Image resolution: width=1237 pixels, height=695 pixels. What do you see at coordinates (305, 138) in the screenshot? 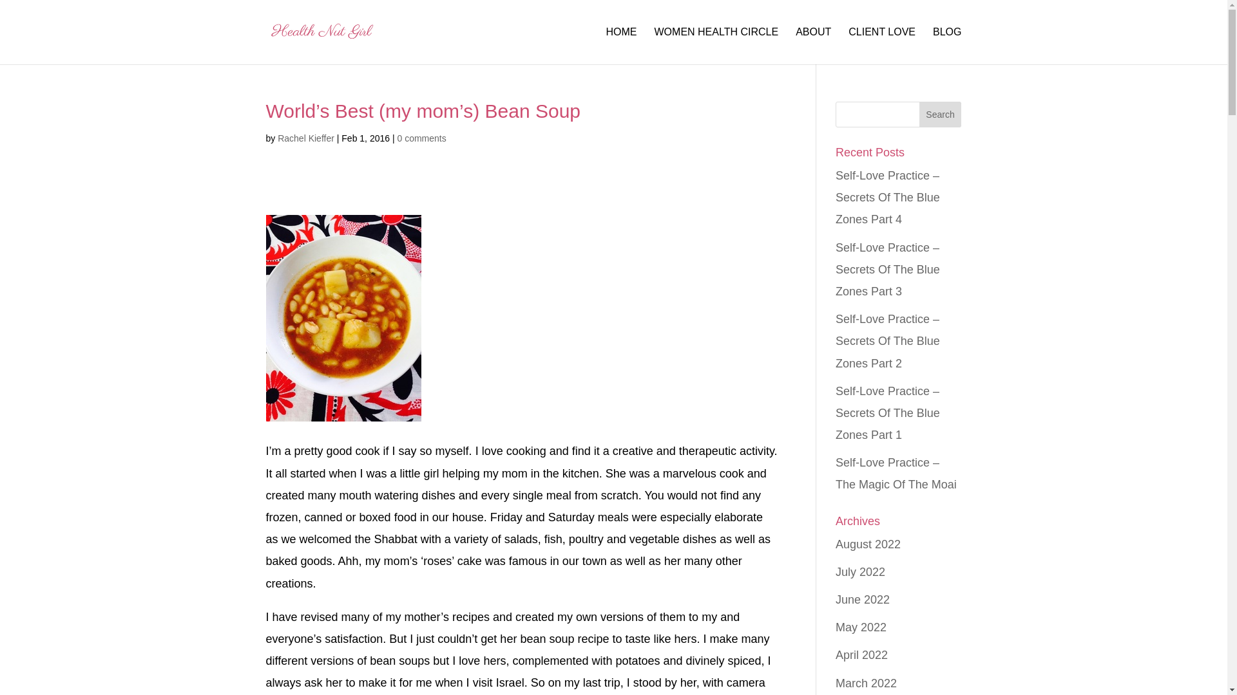
I see `Posts by Rachel Kieffer` at bounding box center [305, 138].